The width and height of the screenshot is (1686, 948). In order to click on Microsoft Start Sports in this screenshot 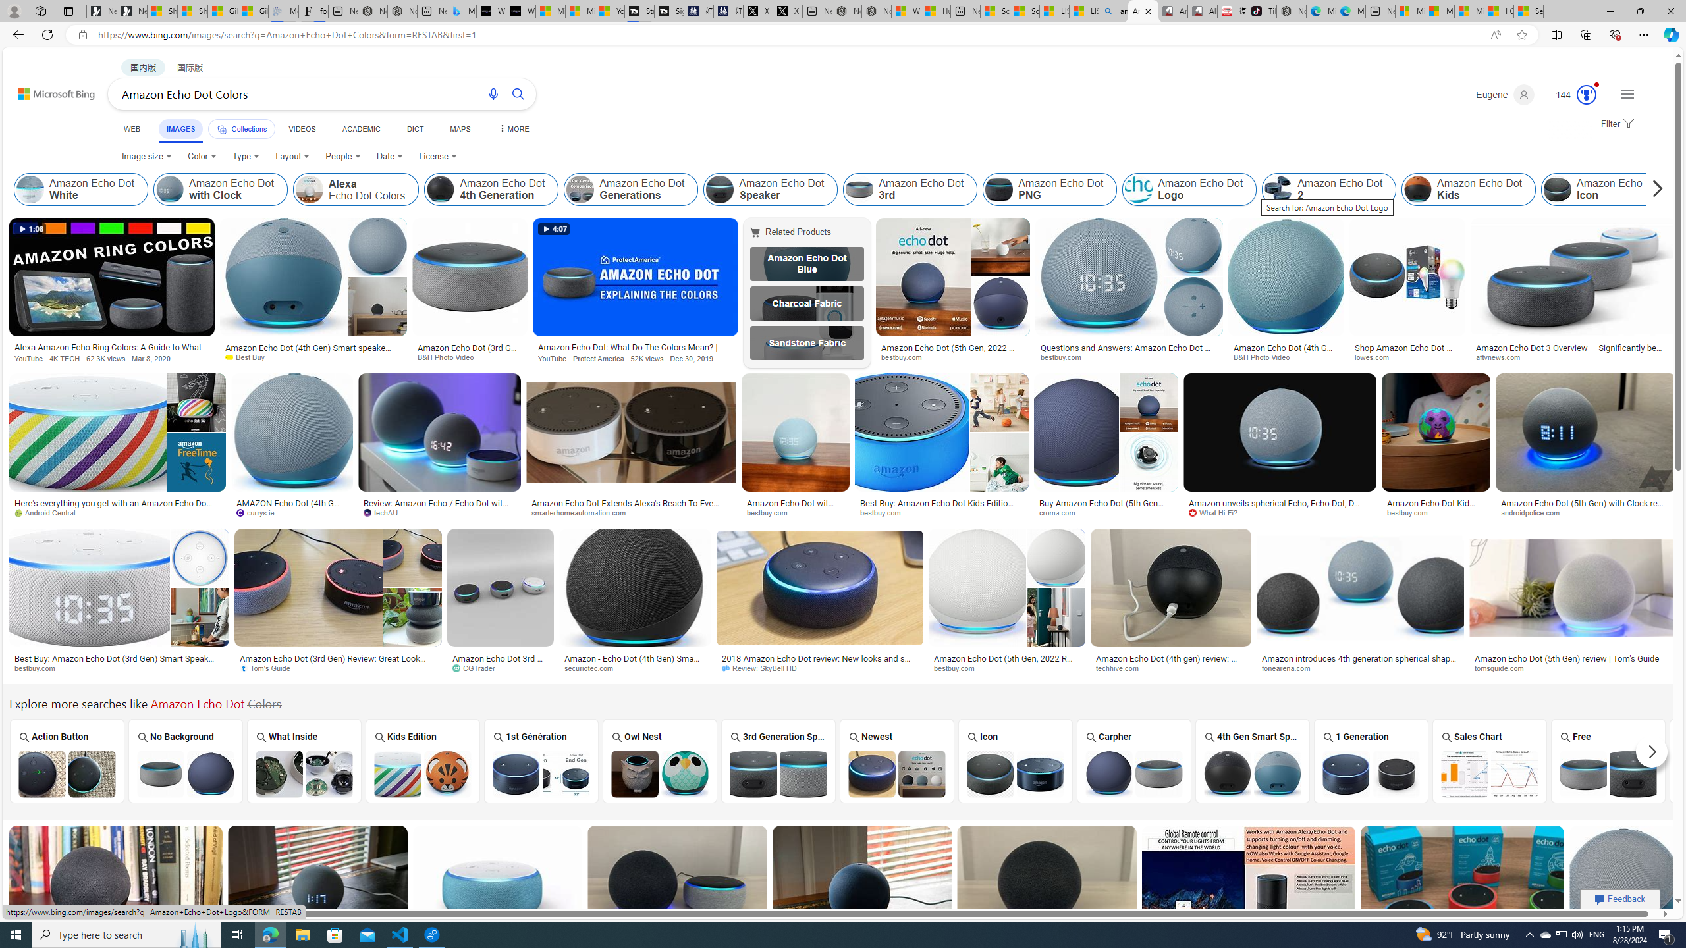, I will do `click(550, 11)`.